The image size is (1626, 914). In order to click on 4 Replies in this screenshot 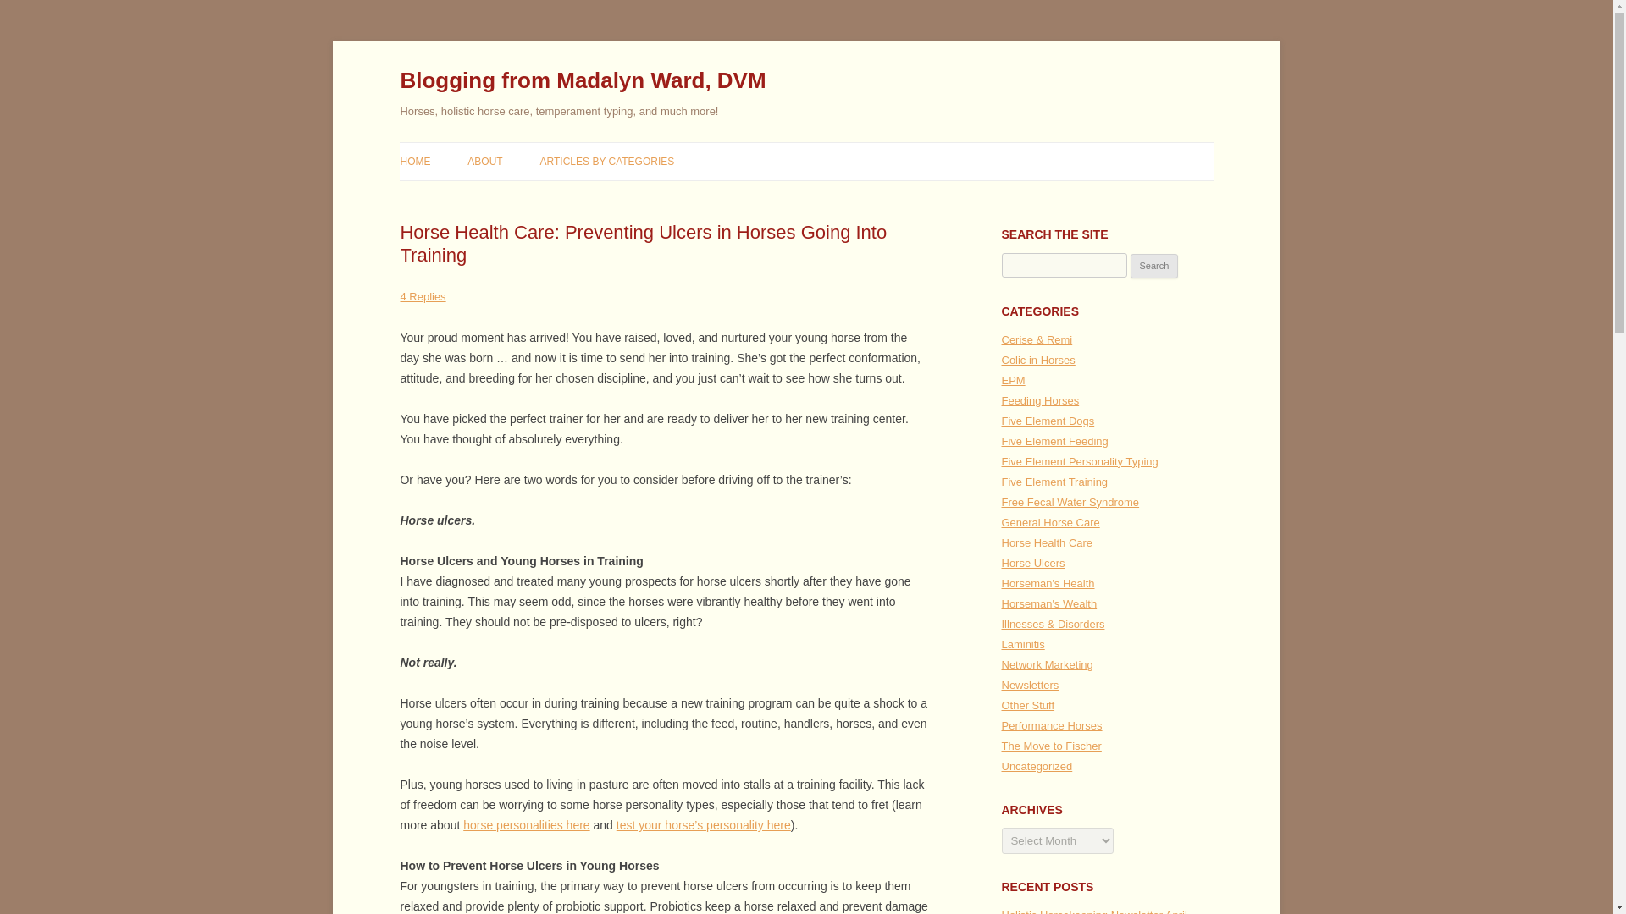, I will do `click(423, 296)`.